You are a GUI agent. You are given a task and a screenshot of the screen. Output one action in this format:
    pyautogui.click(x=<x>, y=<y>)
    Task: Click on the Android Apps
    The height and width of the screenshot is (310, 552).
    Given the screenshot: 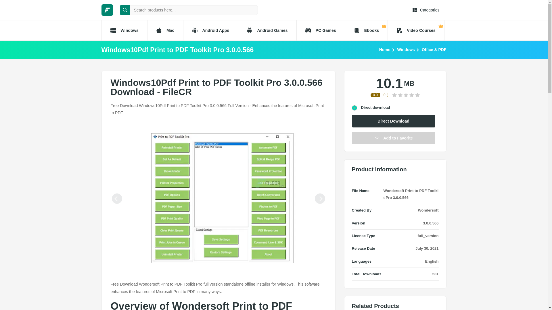 What is the action you would take?
    pyautogui.click(x=210, y=30)
    